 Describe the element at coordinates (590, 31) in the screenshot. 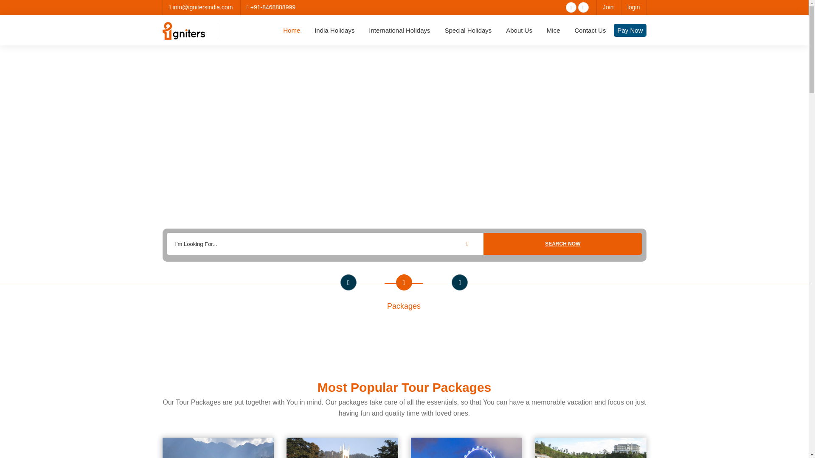

I see `Contact Us` at that location.